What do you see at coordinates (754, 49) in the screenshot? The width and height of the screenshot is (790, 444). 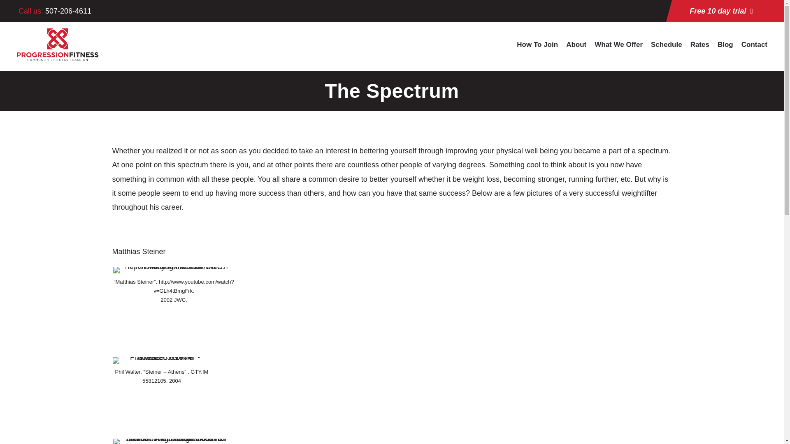 I see `Contact` at bounding box center [754, 49].